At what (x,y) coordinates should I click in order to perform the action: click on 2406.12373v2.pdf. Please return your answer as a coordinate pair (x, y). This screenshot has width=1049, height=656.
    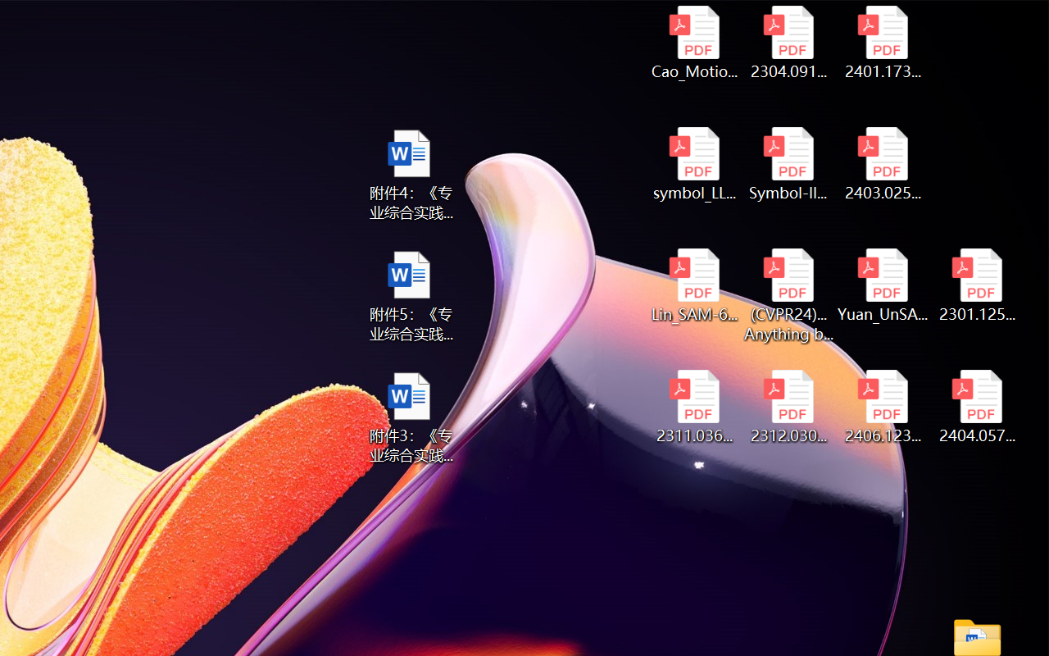
    Looking at the image, I should click on (883, 407).